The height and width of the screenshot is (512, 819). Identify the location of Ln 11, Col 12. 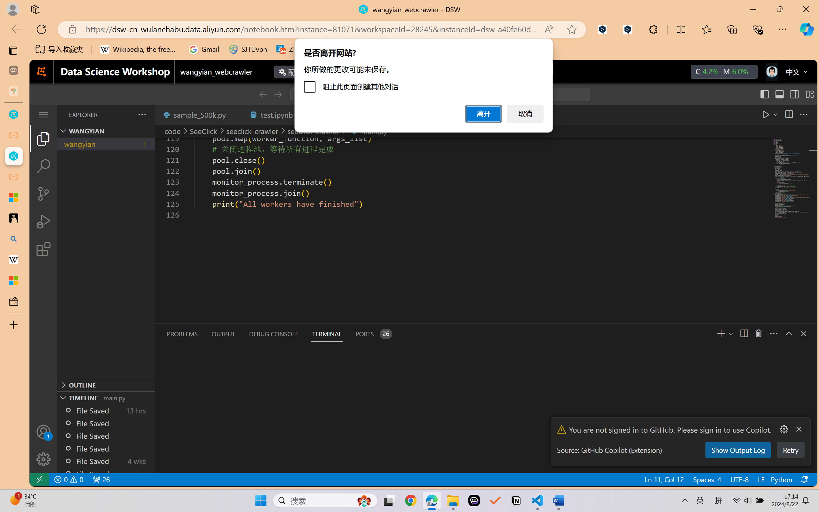
(664, 479).